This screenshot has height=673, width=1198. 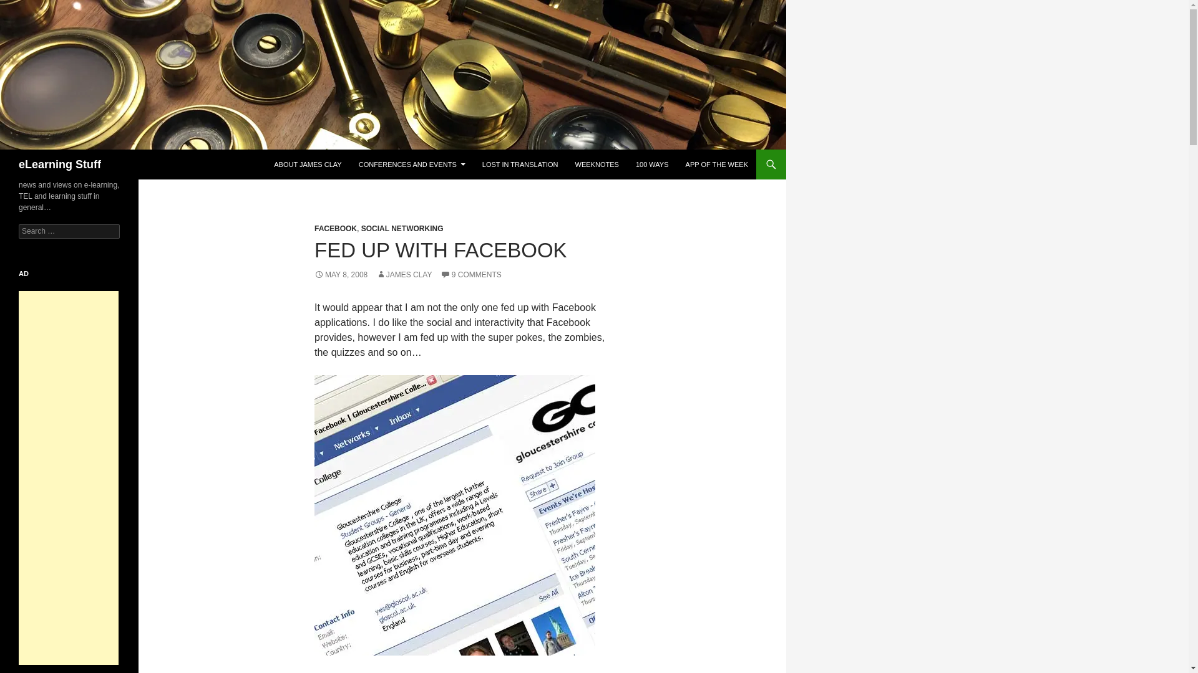 I want to click on JAMES CLAY, so click(x=404, y=275).